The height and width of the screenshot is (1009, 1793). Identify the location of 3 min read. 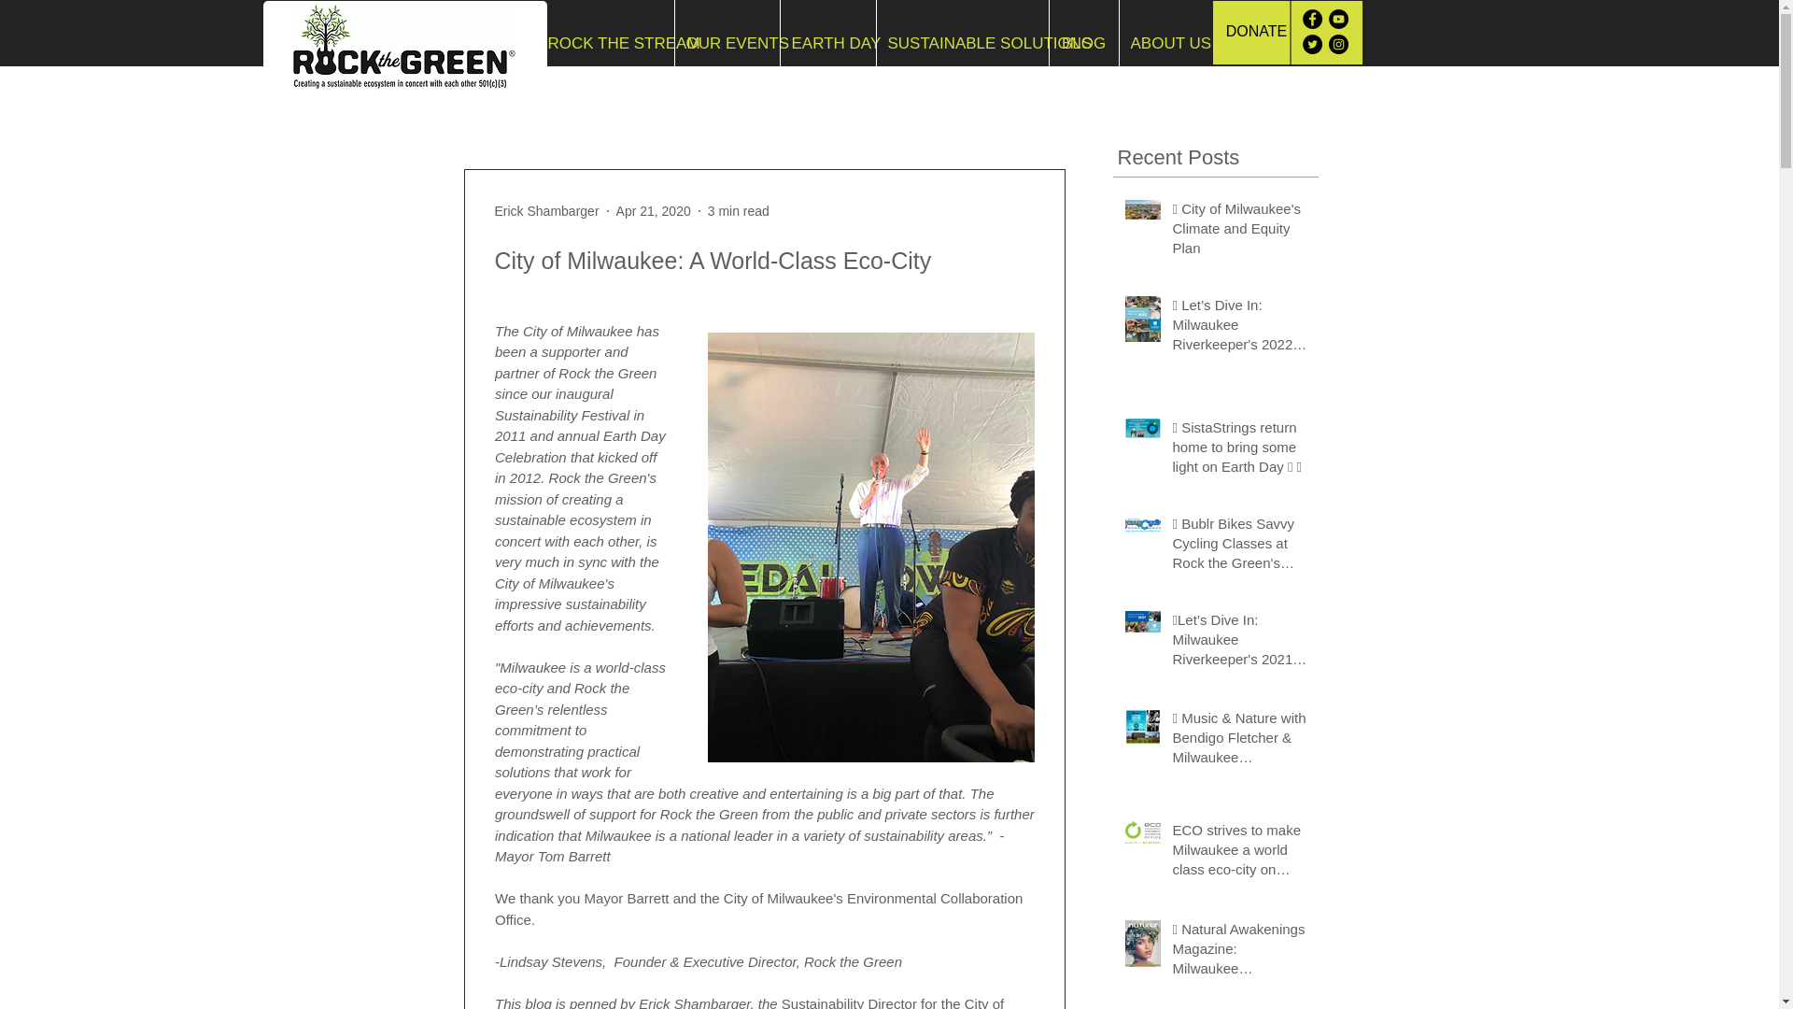
(738, 211).